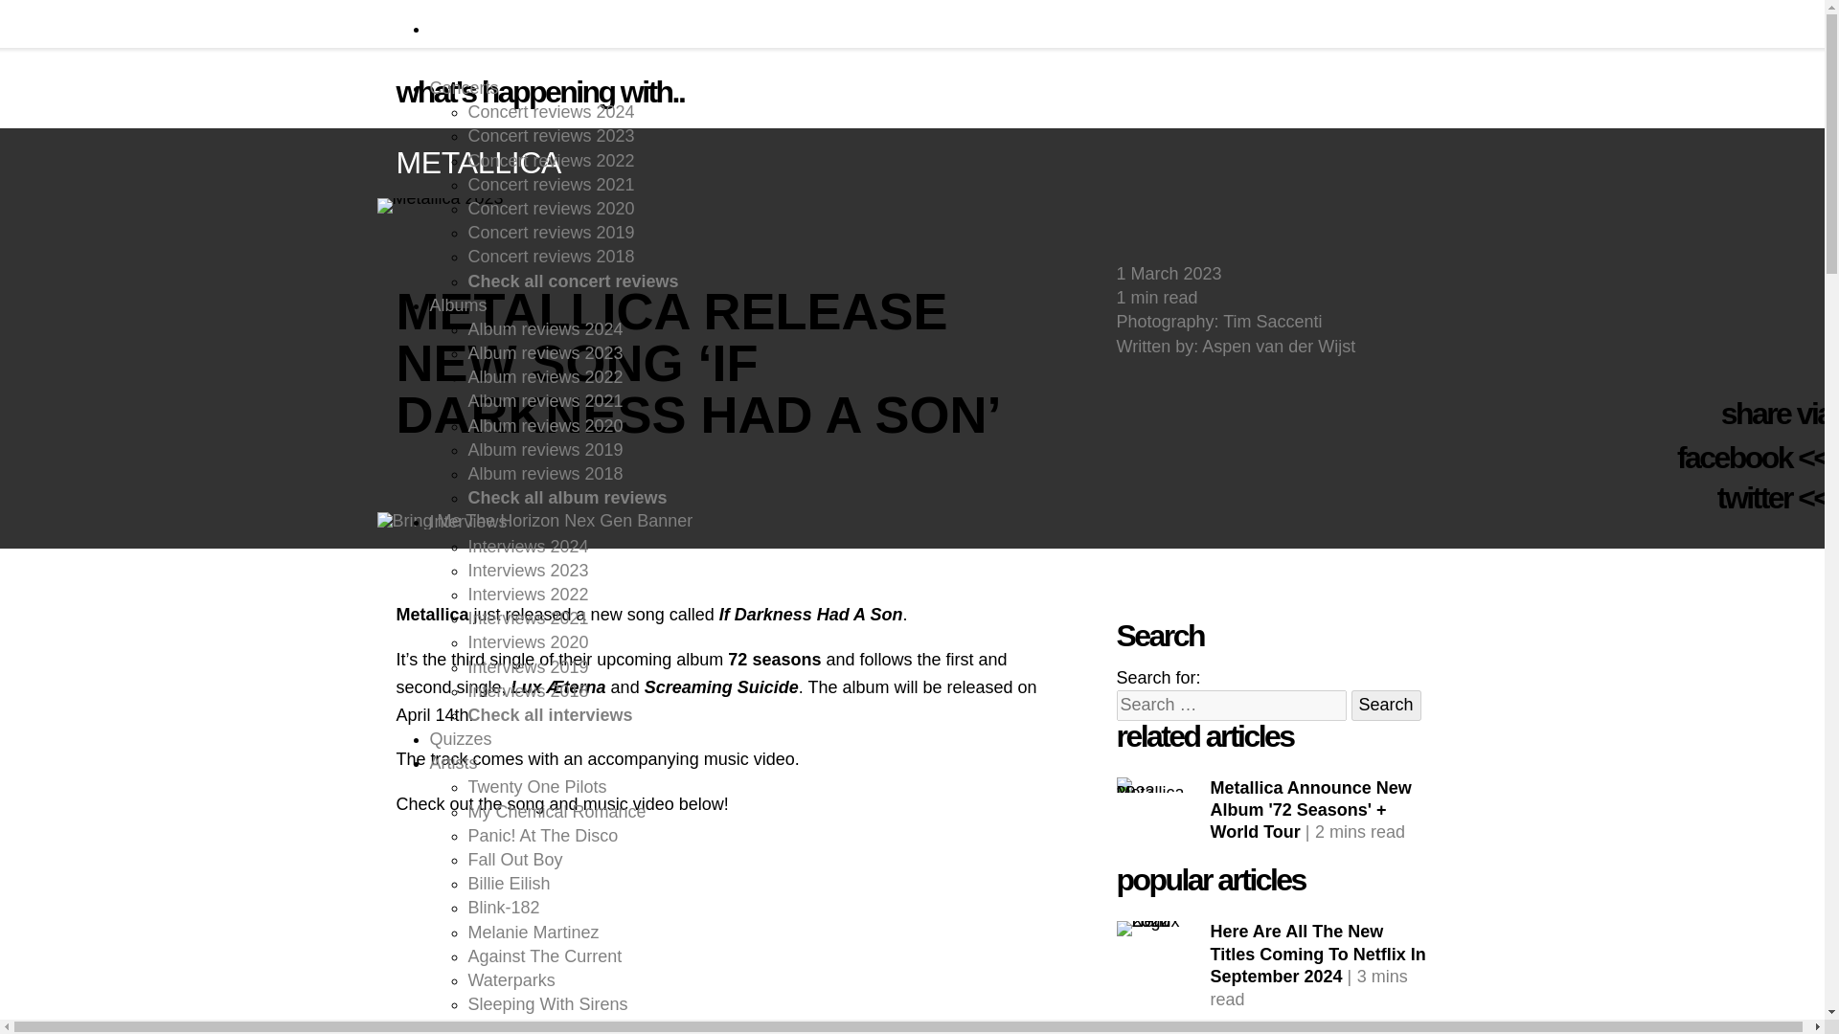 Image resolution: width=1839 pixels, height=1034 pixels. What do you see at coordinates (527, 618) in the screenshot?
I see `Interviews 2021` at bounding box center [527, 618].